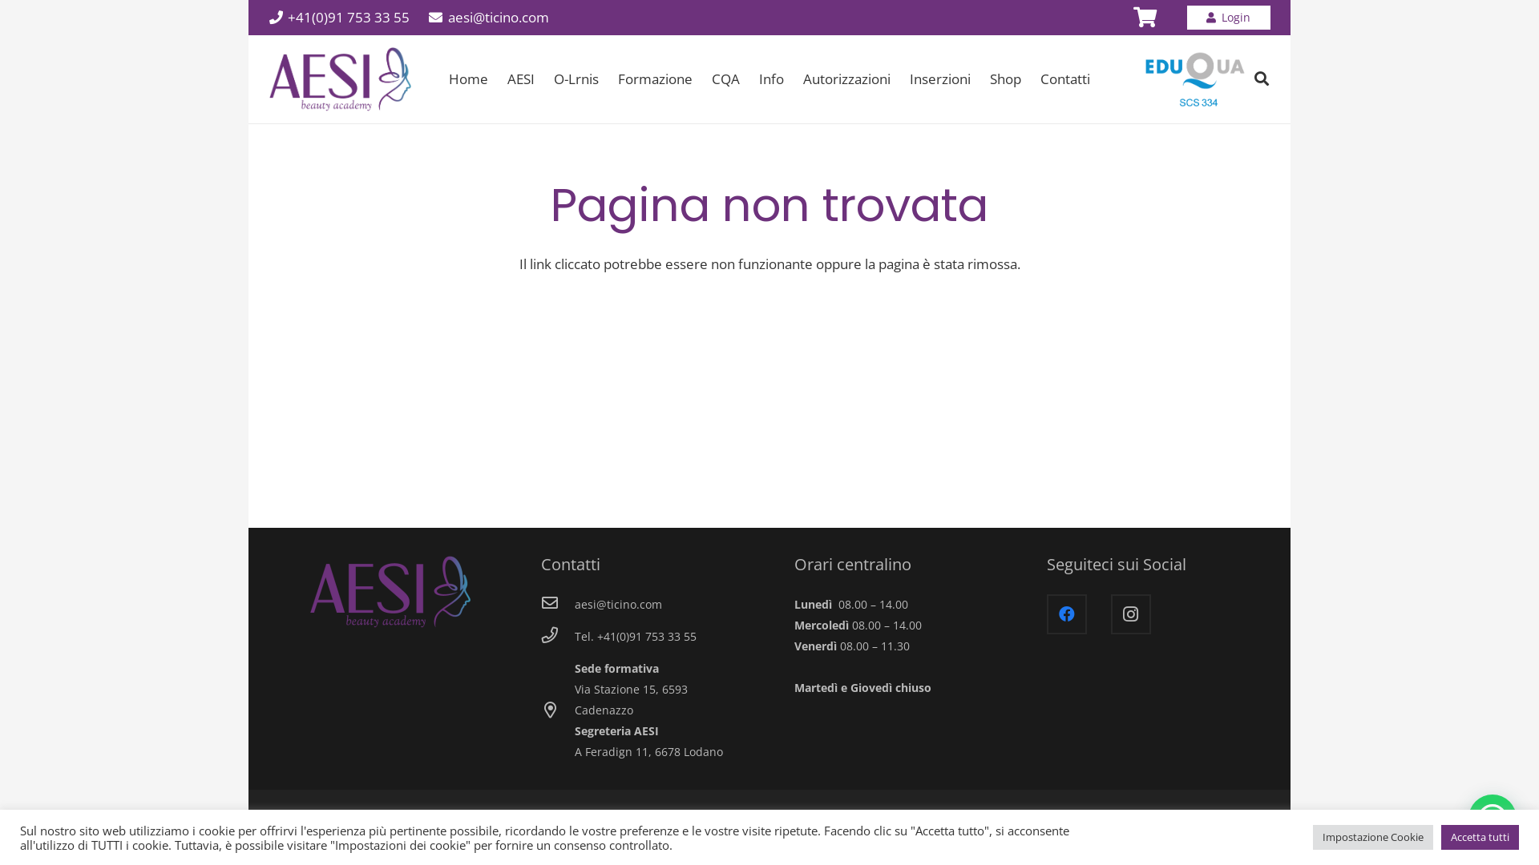 This screenshot has width=1539, height=865. Describe the element at coordinates (656, 79) in the screenshot. I see `Formazione` at that location.